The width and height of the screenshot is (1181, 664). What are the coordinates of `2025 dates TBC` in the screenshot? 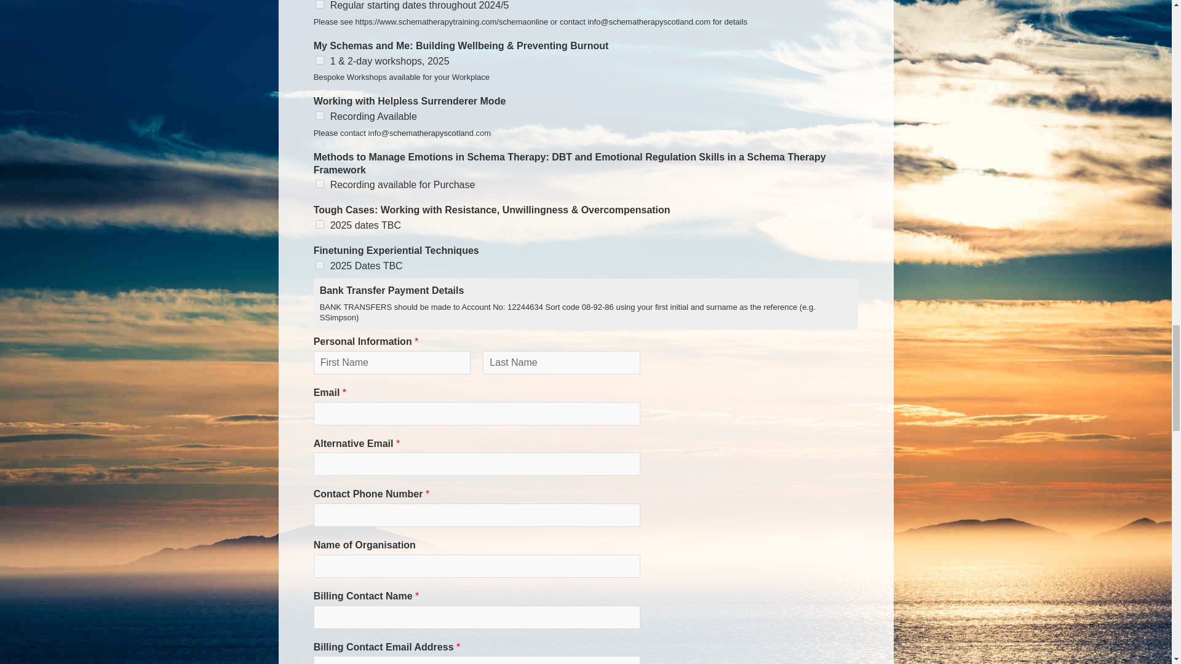 It's located at (319, 224).